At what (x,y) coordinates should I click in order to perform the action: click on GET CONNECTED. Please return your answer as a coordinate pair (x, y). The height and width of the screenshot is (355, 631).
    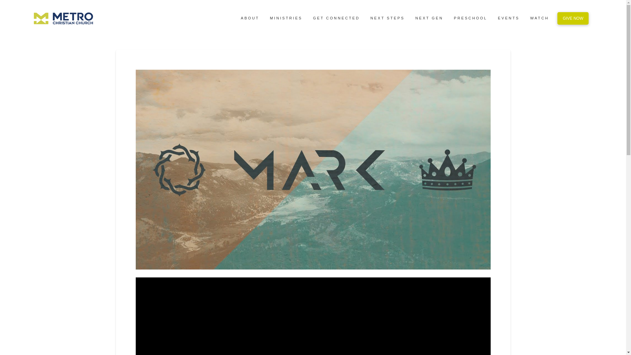
    Looking at the image, I should click on (336, 18).